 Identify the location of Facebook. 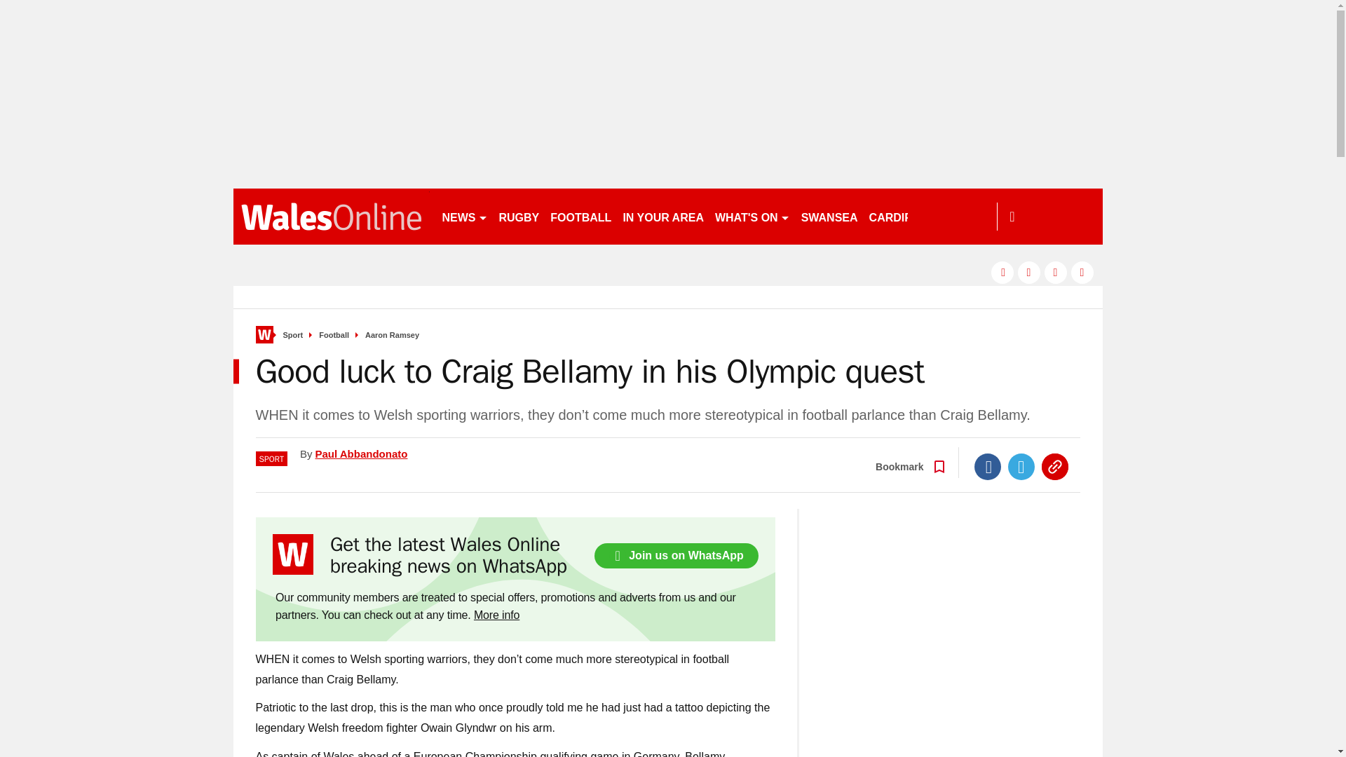
(988, 466).